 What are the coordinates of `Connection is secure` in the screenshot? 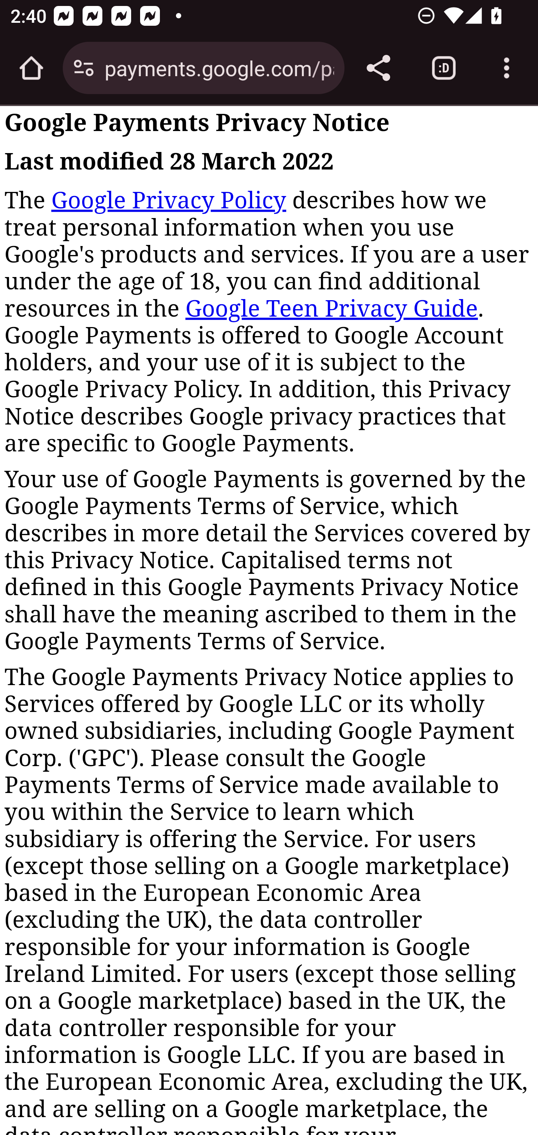 It's located at (84, 68).